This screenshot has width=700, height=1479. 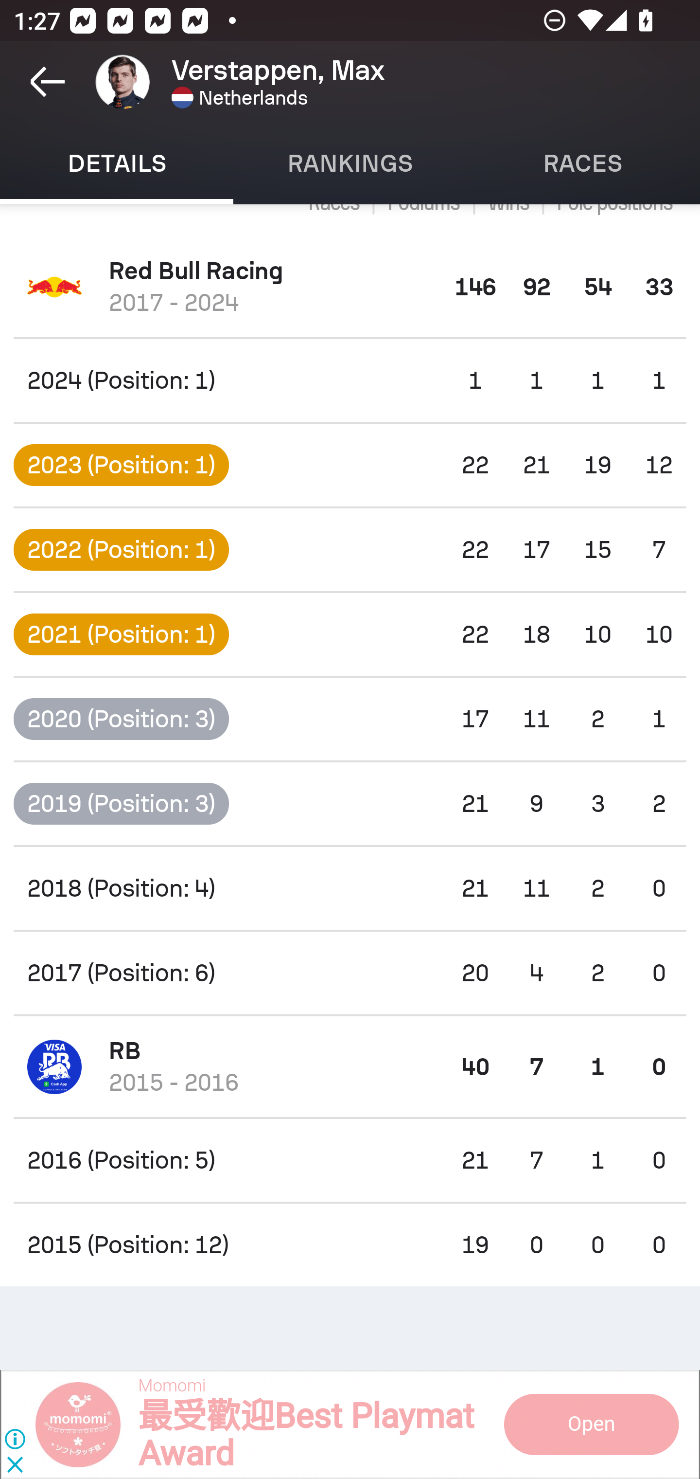 What do you see at coordinates (350, 1245) in the screenshot?
I see `2015 (Position: 12) 19 0 0 0` at bounding box center [350, 1245].